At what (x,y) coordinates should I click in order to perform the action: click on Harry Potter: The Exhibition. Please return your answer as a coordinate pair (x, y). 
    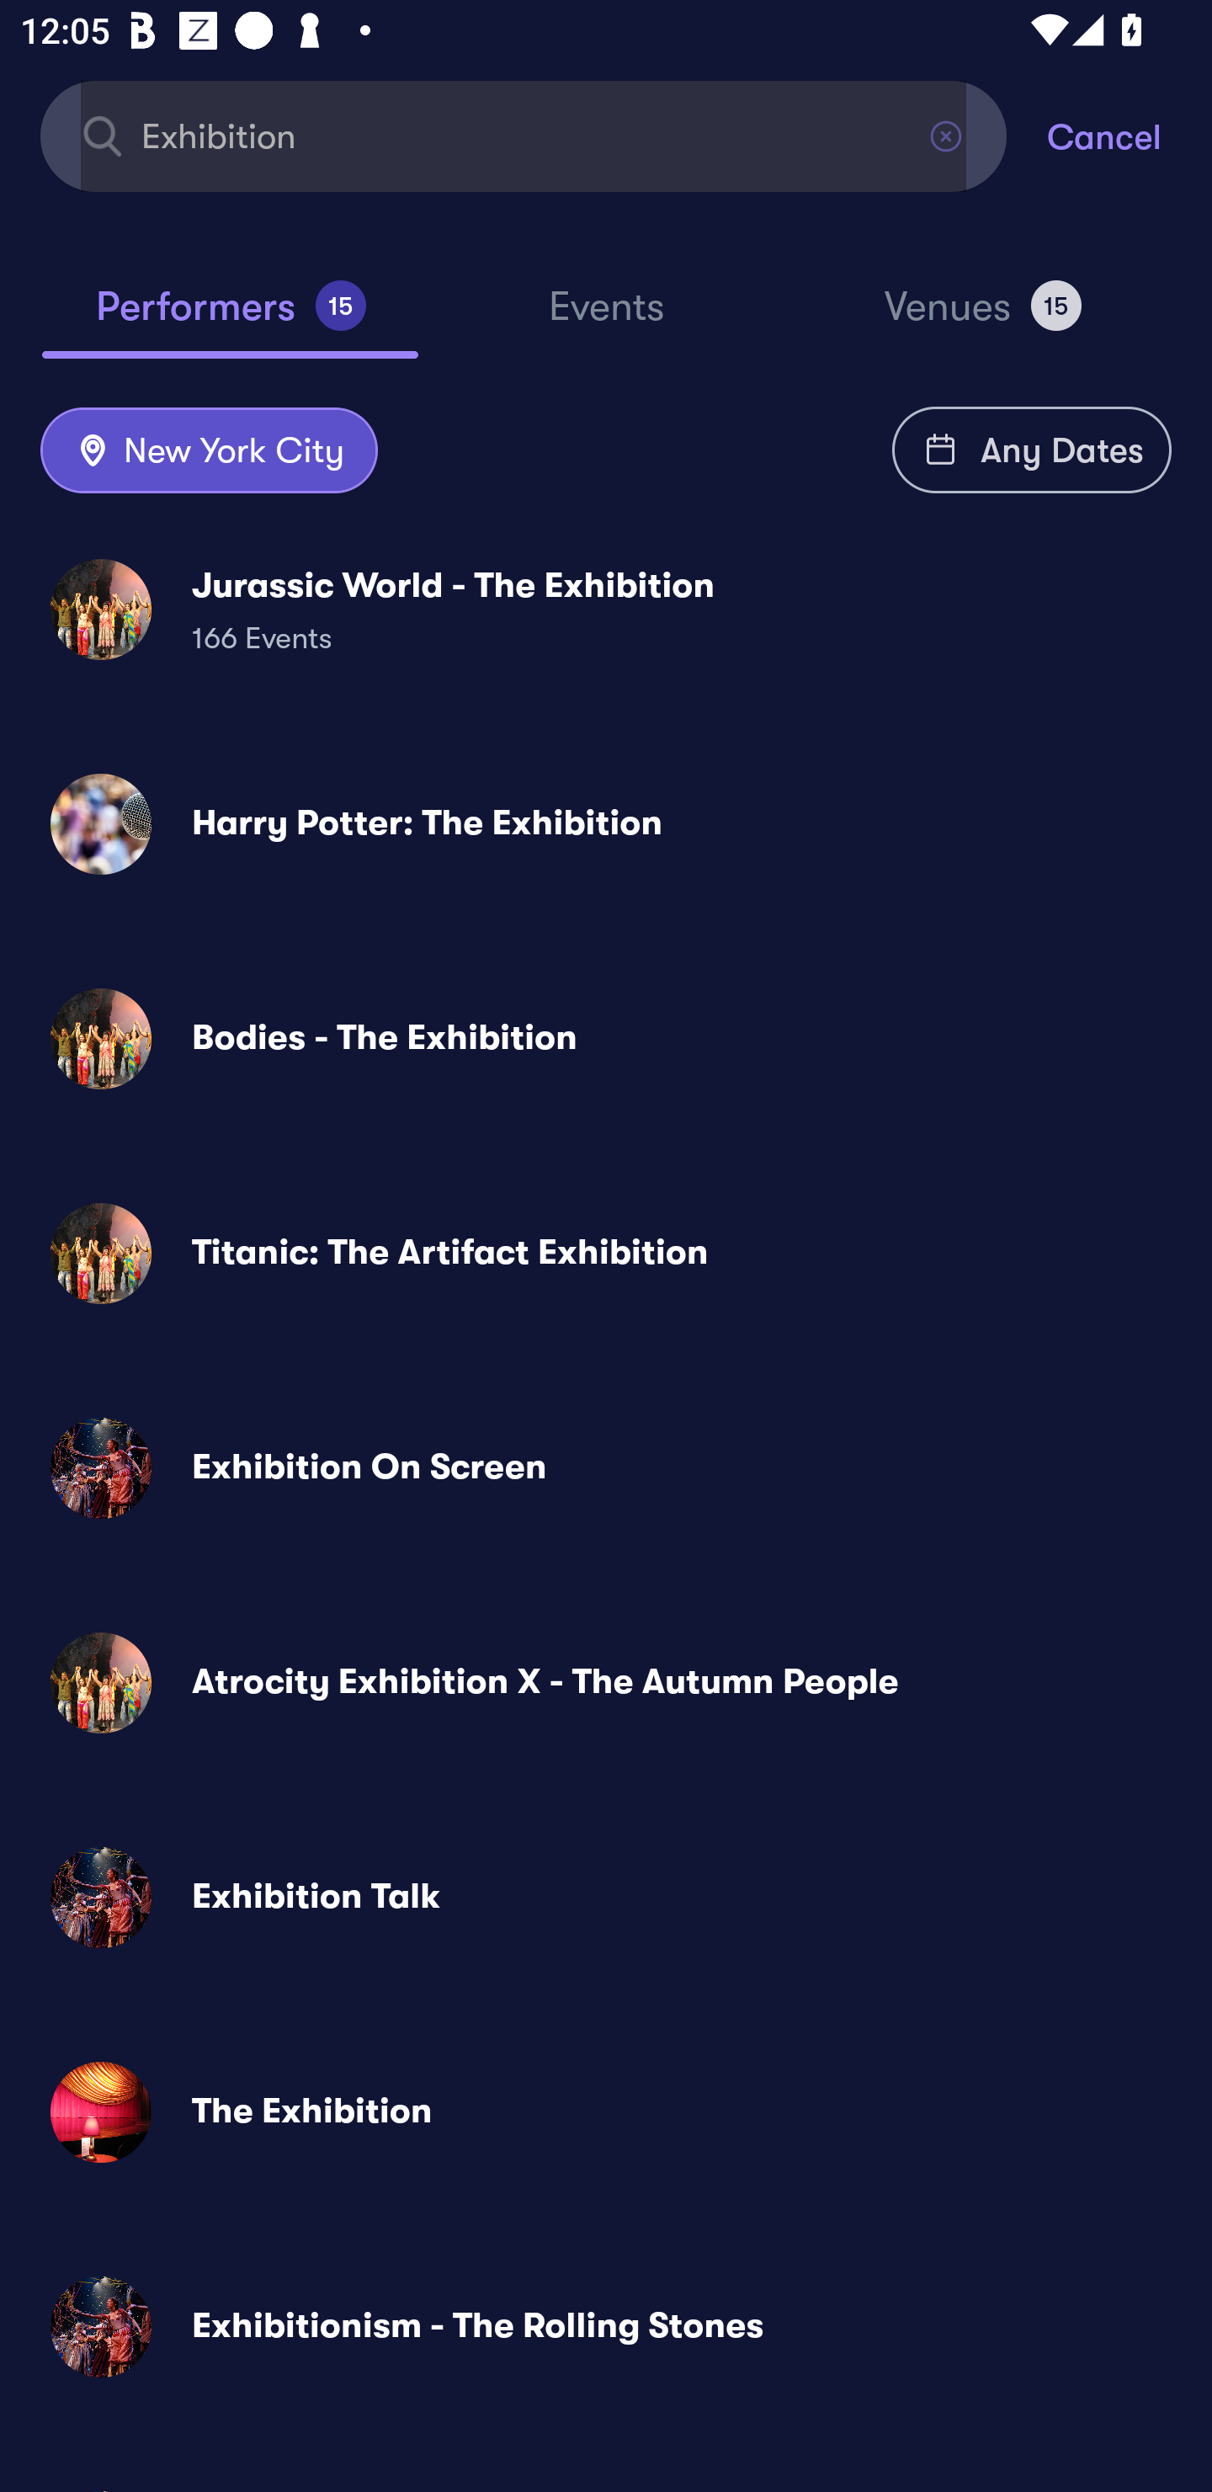
    Looking at the image, I should click on (606, 823).